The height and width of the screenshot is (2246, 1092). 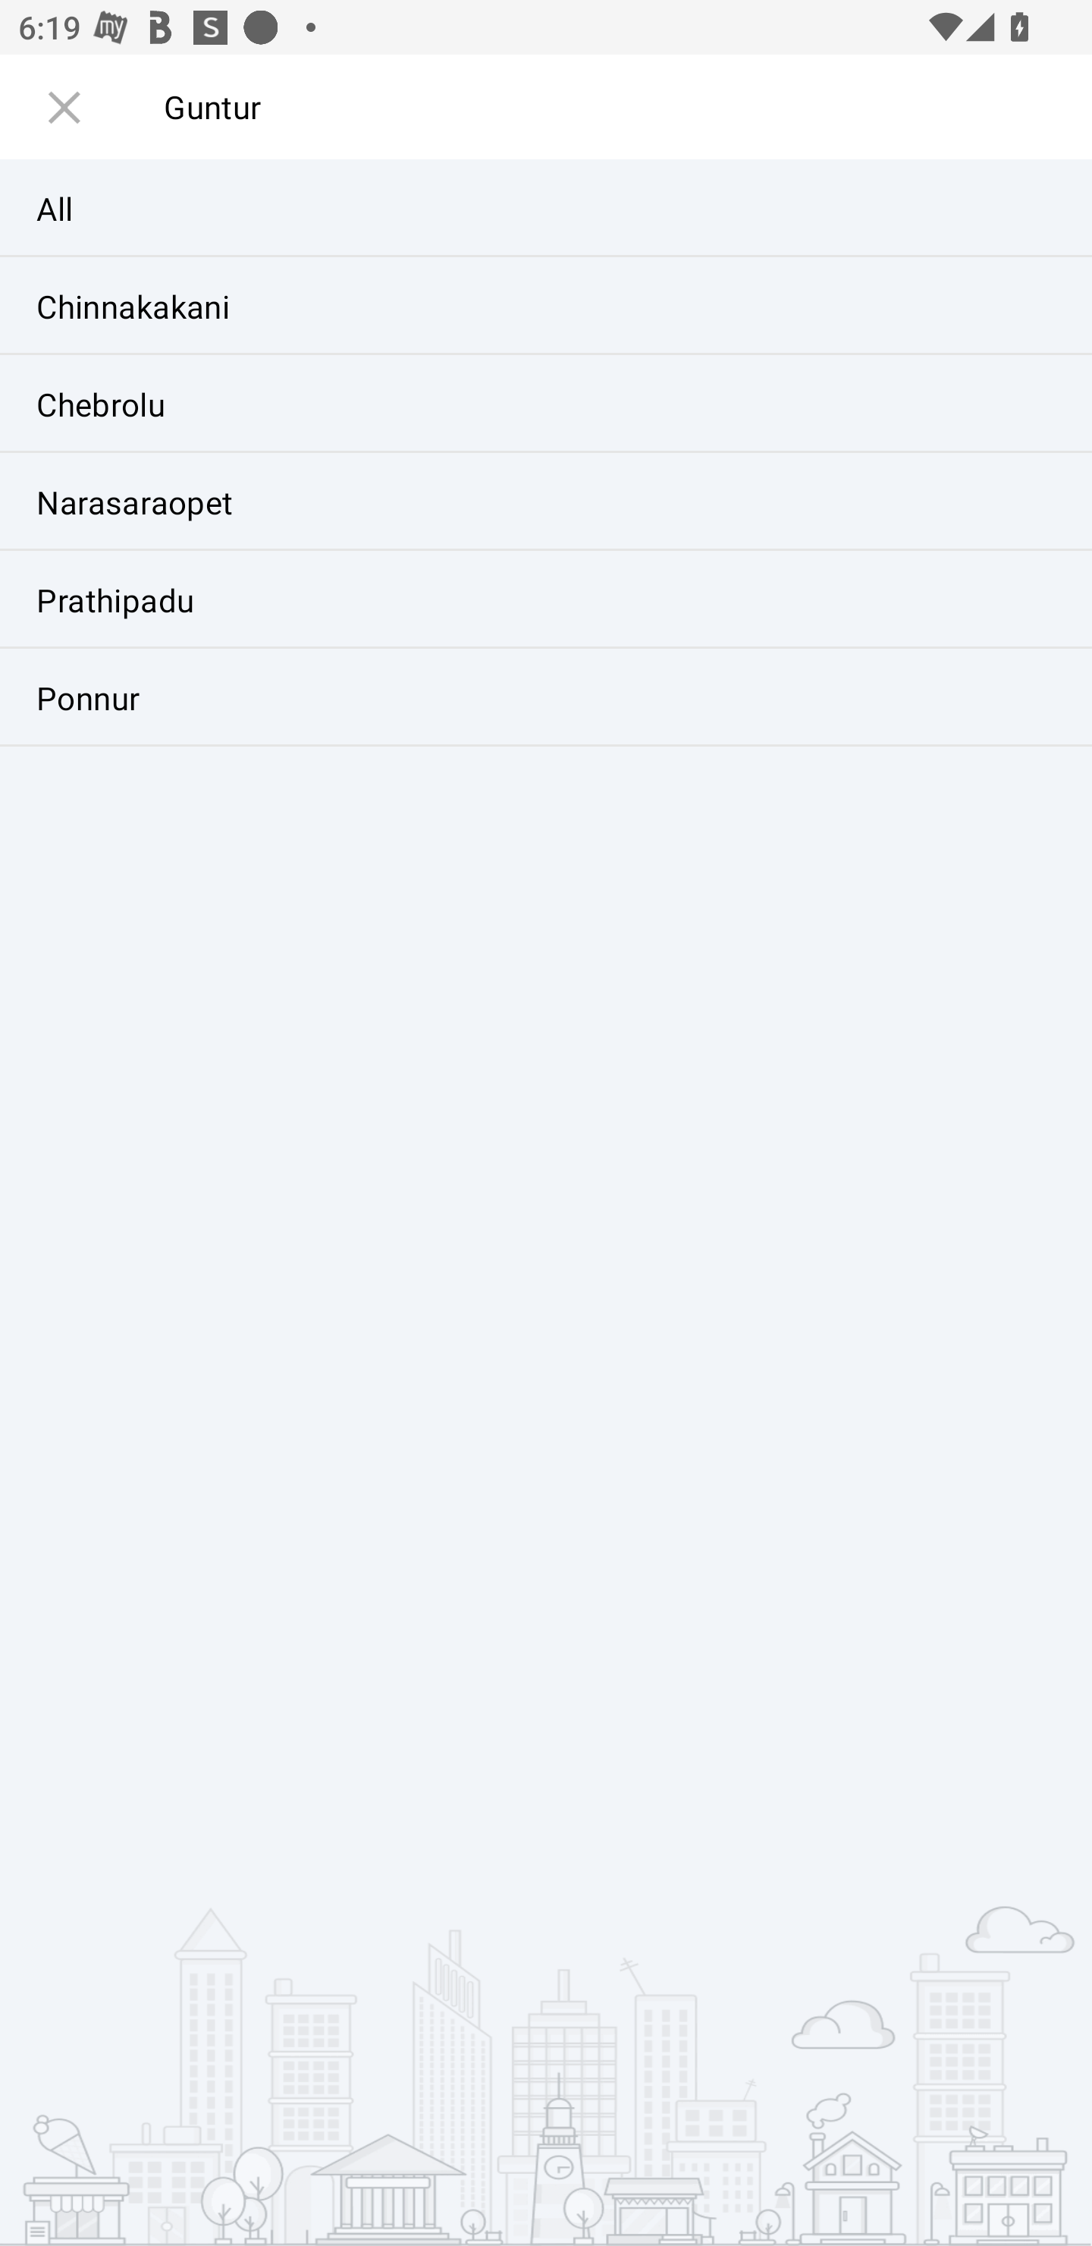 What do you see at coordinates (546, 502) in the screenshot?
I see `Narasaraopet` at bounding box center [546, 502].